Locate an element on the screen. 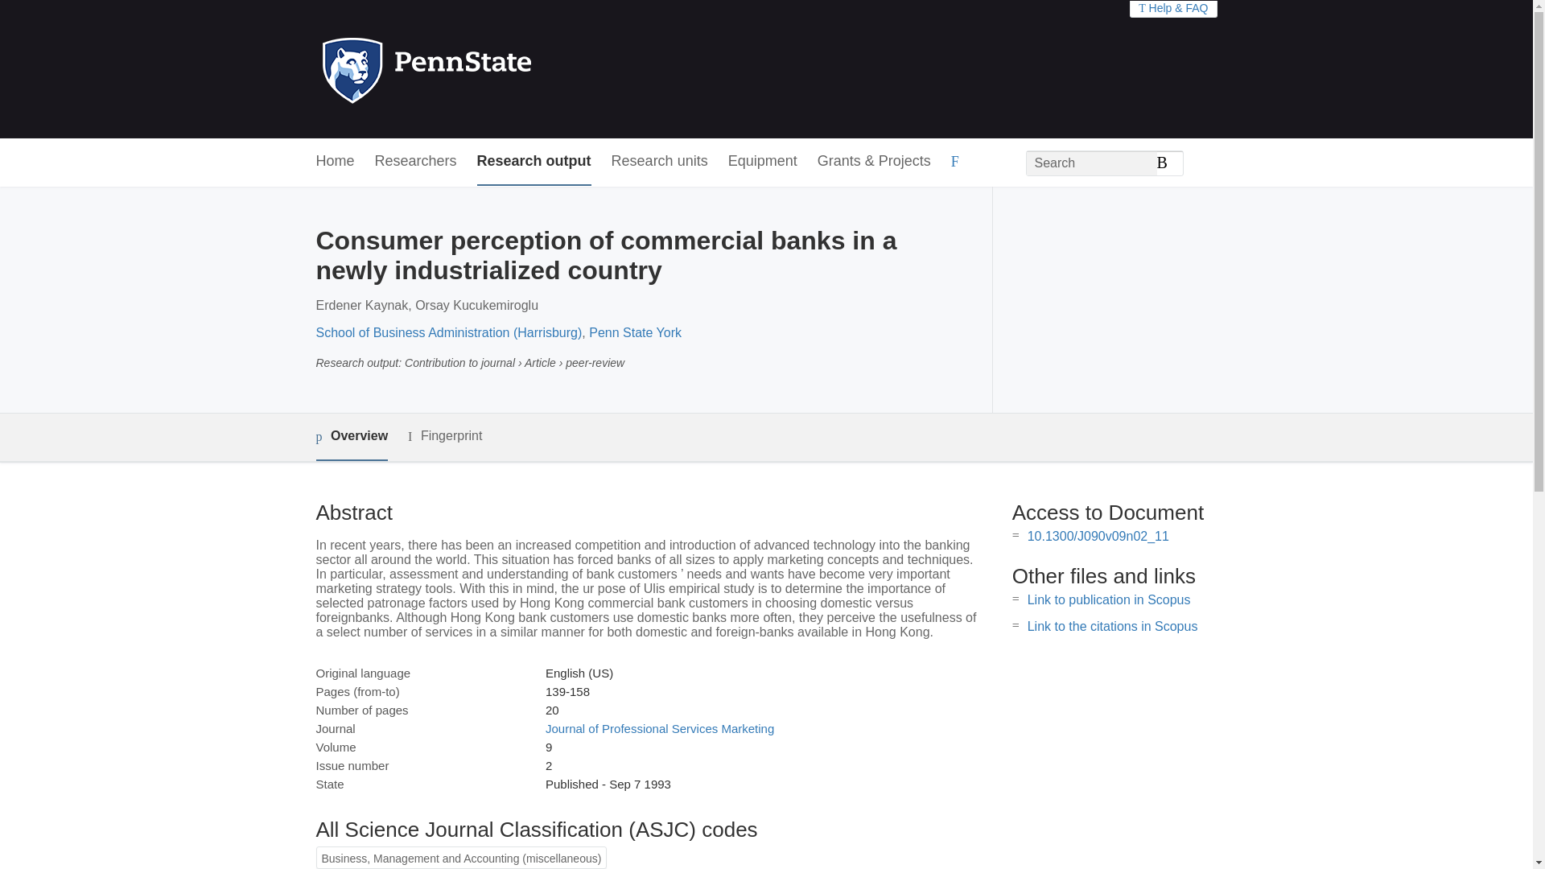  Link to publication in Scopus is located at coordinates (1109, 599).